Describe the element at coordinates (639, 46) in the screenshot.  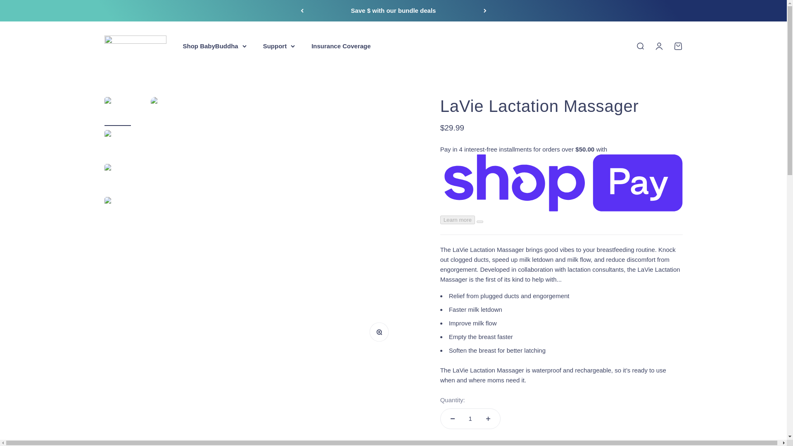
I see `Open search` at that location.